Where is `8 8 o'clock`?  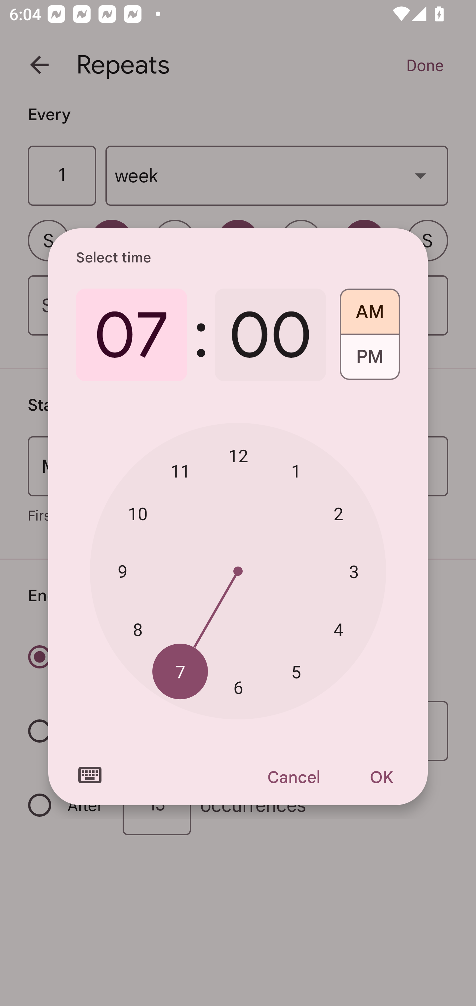 8 8 o'clock is located at coordinates (138, 629).